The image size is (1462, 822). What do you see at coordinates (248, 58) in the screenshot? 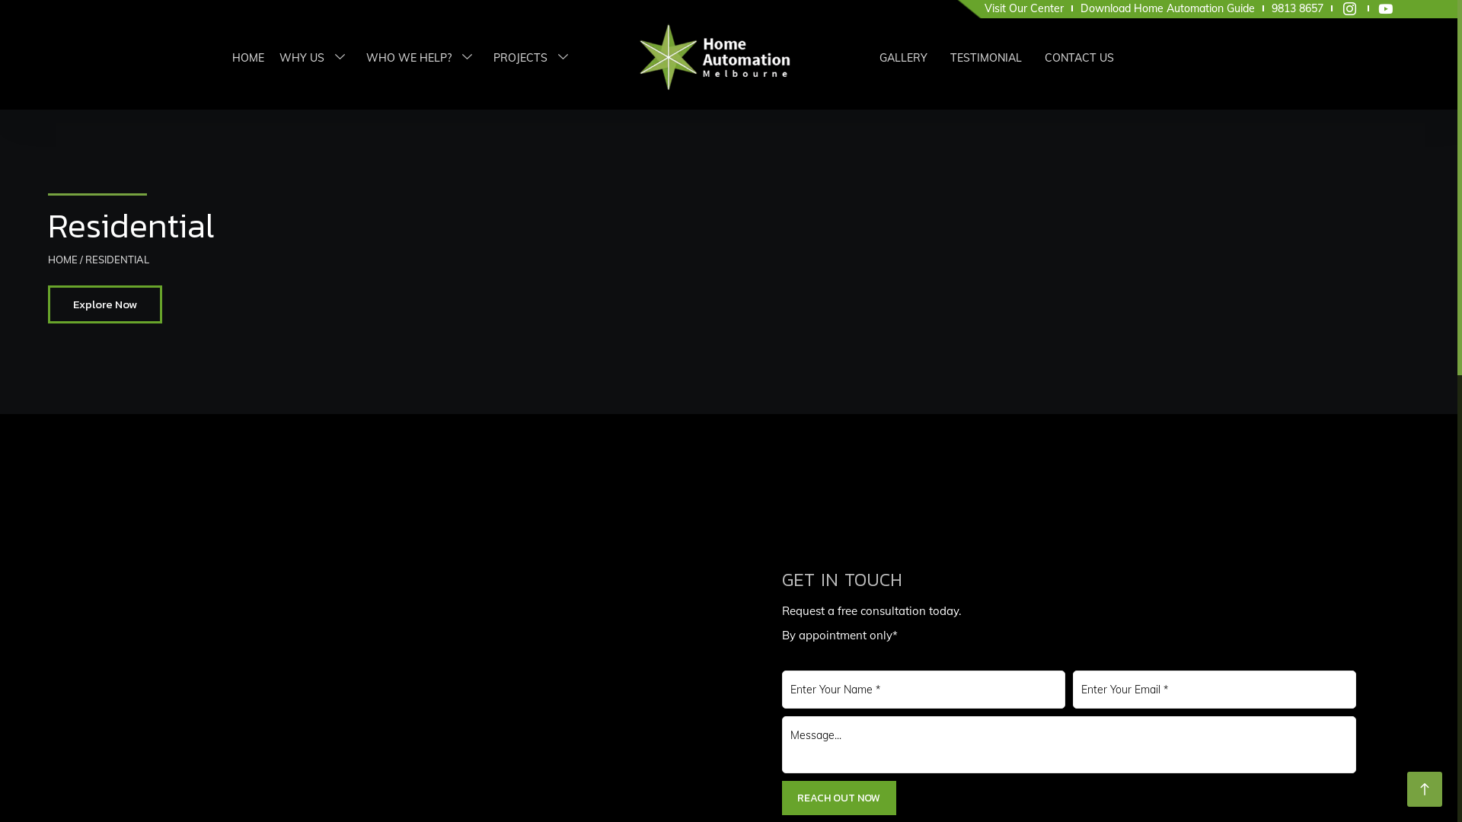
I see `HOME` at bounding box center [248, 58].